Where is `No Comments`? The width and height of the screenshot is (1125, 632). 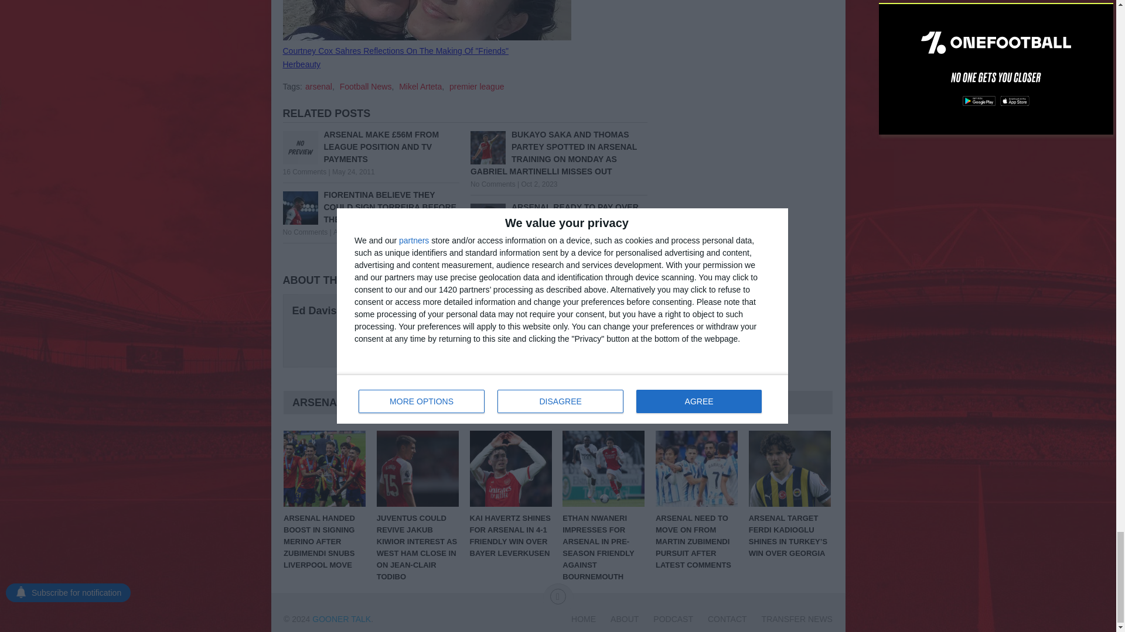 No Comments is located at coordinates (305, 232).